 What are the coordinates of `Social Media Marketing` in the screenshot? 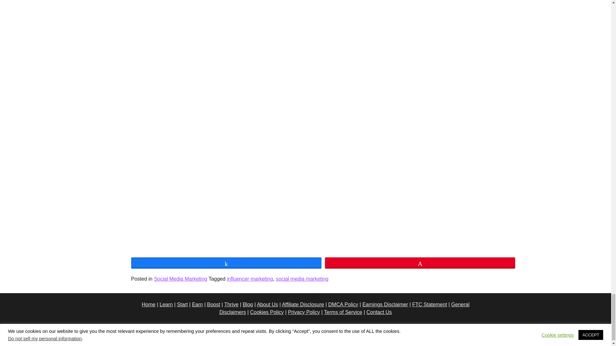 It's located at (180, 279).